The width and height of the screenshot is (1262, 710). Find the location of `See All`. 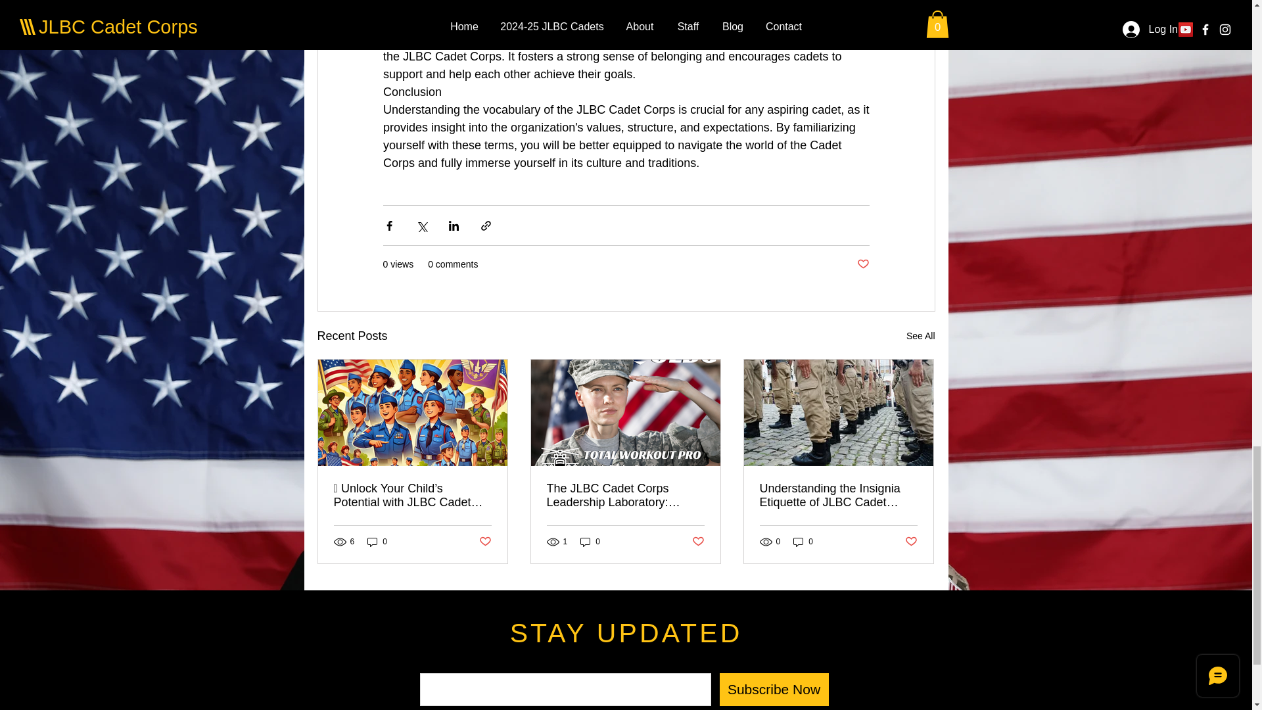

See All is located at coordinates (920, 335).